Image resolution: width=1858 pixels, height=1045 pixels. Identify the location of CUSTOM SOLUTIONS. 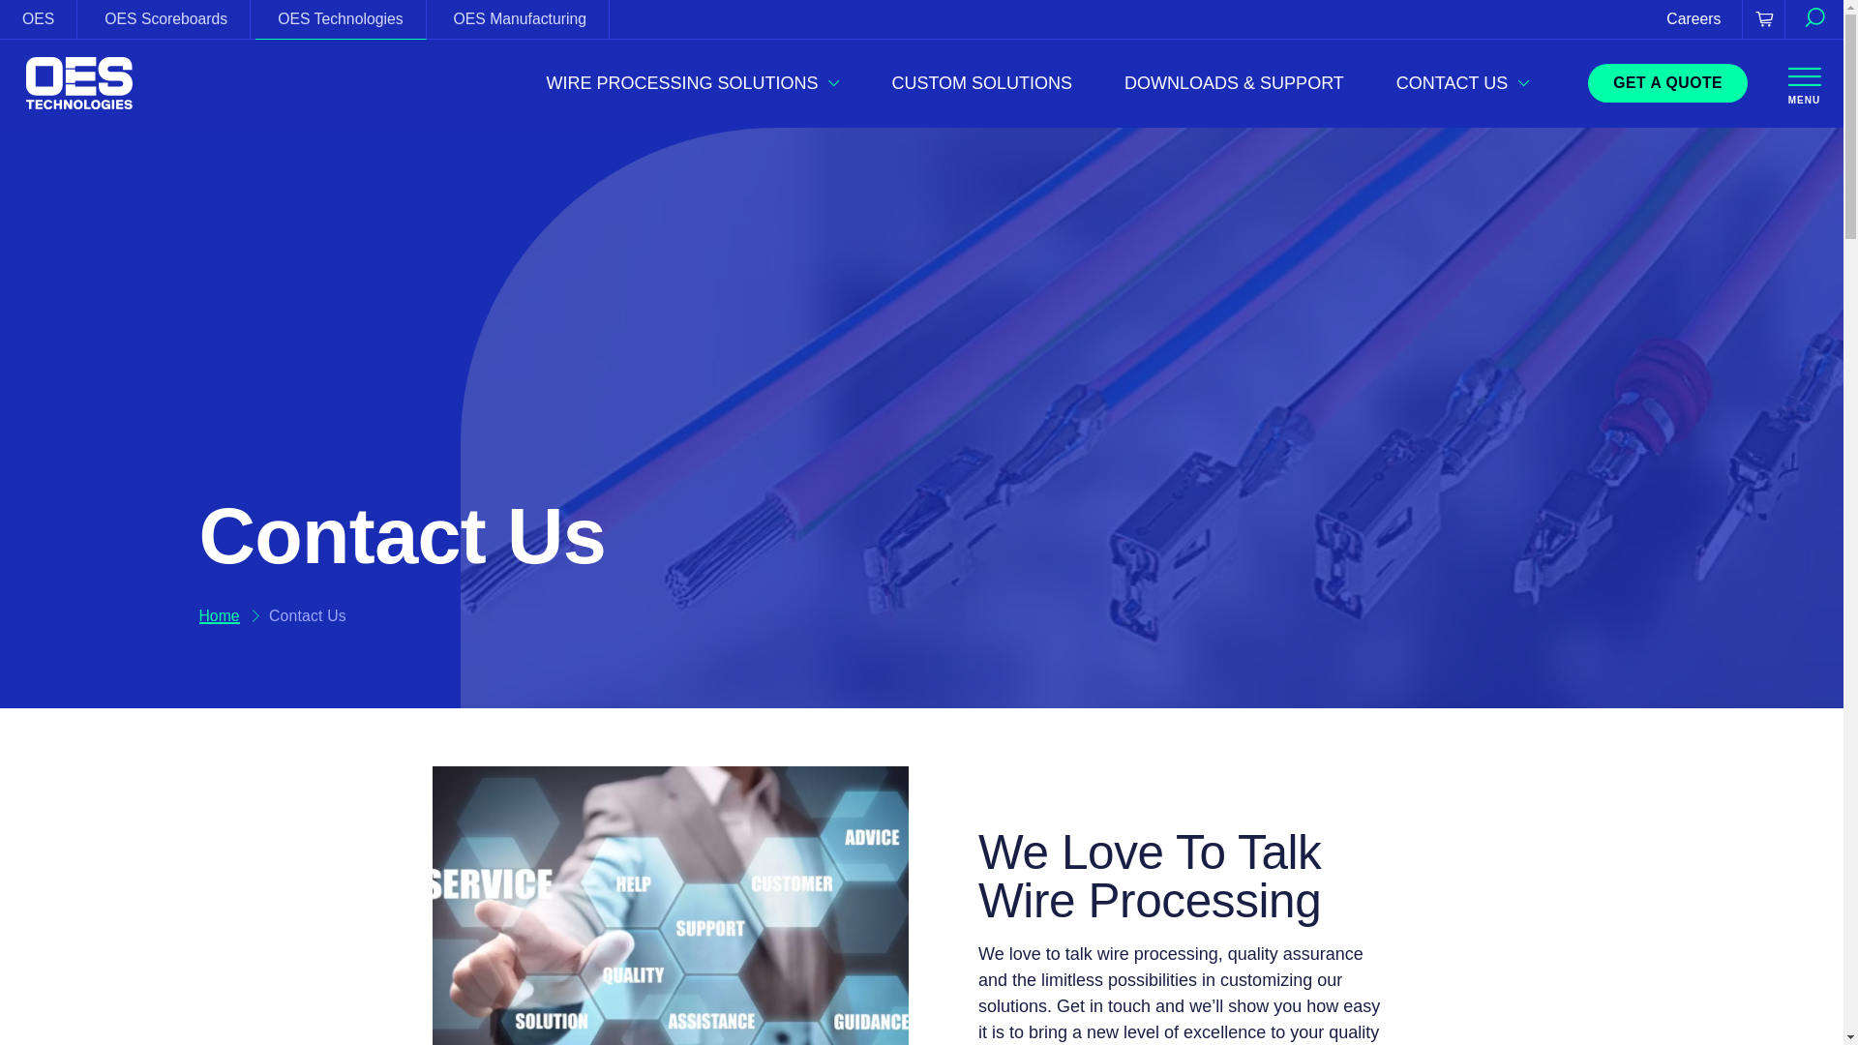
(981, 83).